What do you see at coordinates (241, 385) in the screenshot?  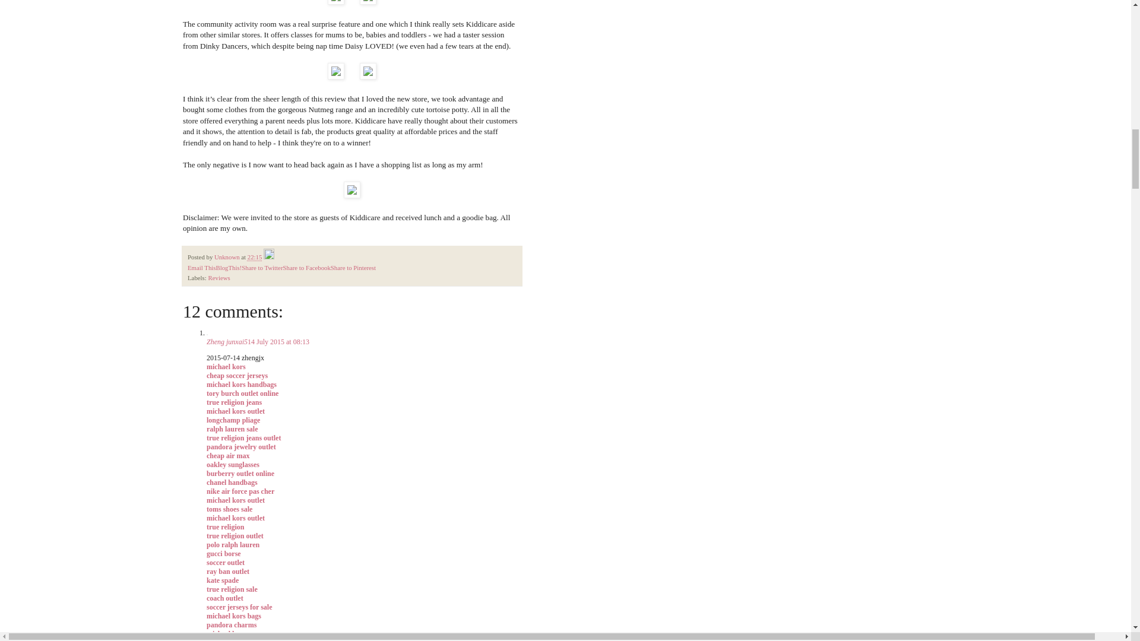 I see `michael kors handbags` at bounding box center [241, 385].